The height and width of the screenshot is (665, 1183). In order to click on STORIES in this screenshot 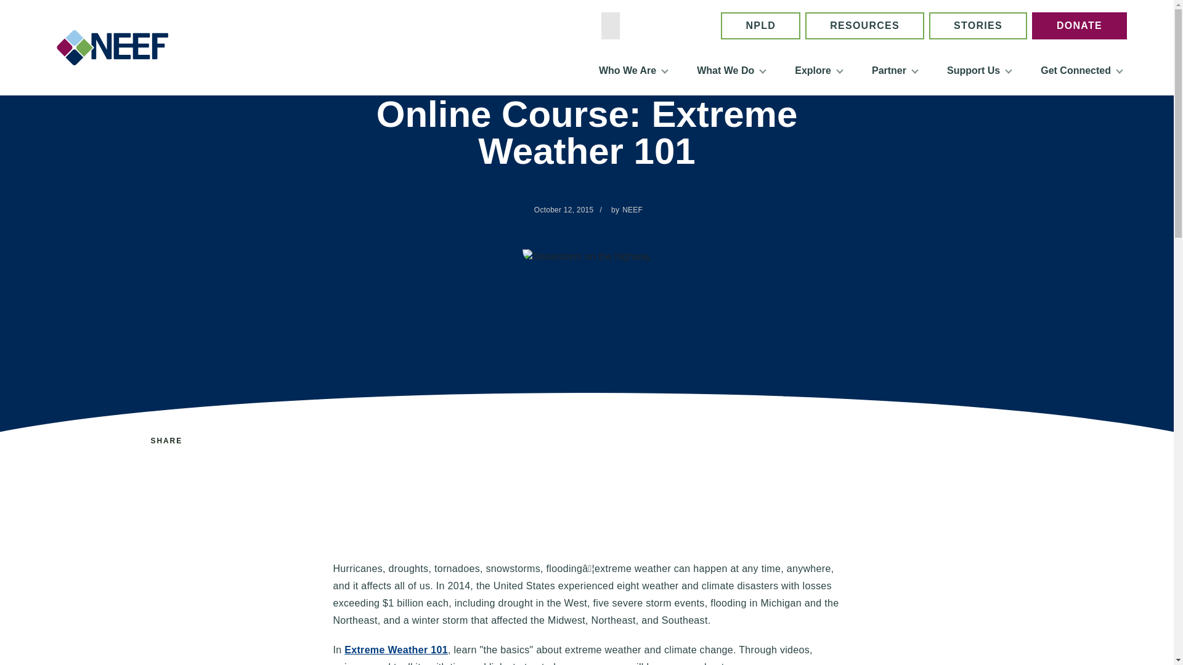, I will do `click(977, 26)`.